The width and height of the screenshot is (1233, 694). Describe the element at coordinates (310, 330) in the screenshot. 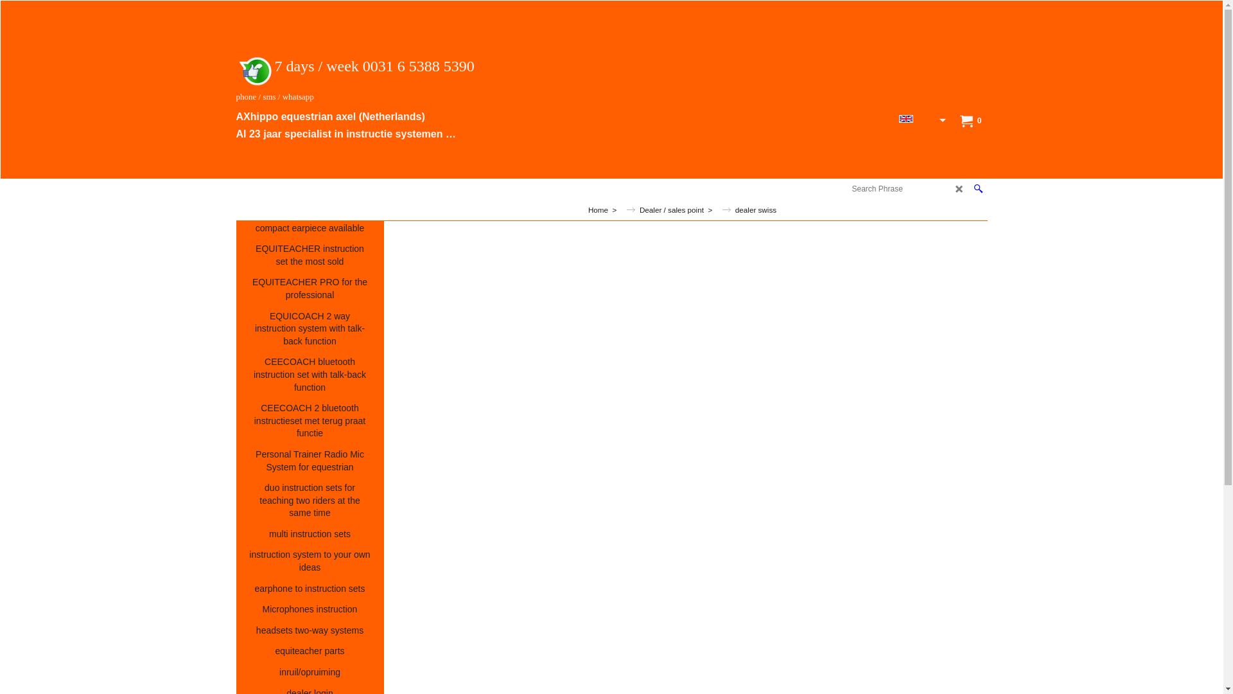

I see `EQUICOACH 2 way instruction system with talk-back function` at that location.